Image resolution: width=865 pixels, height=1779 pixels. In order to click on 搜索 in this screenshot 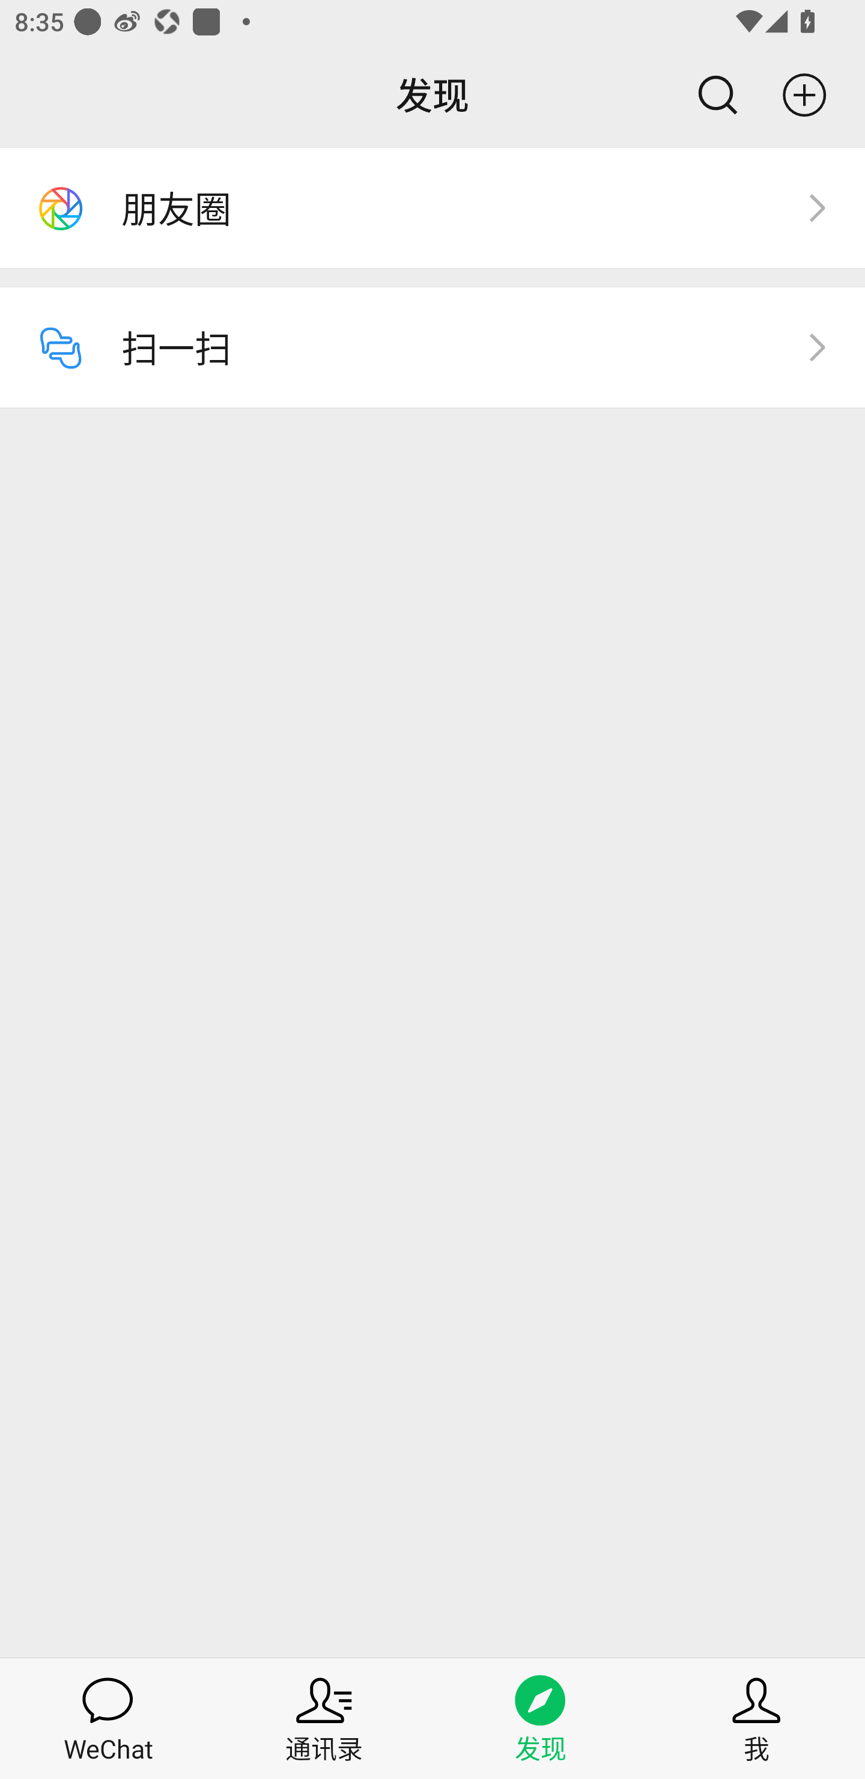, I will do `click(709, 95)`.